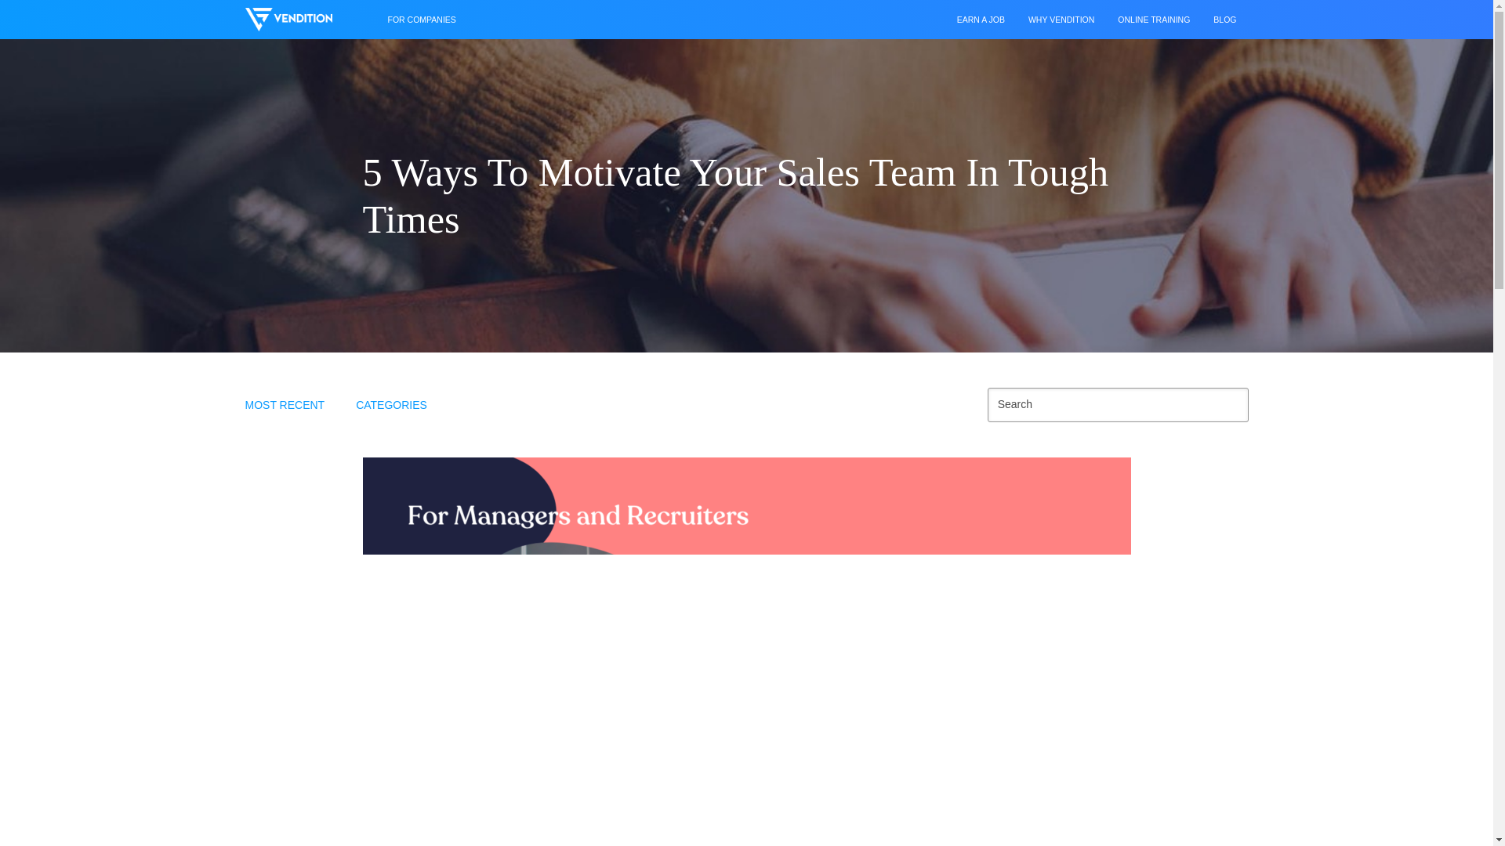  I want to click on CATEGORIES, so click(392, 404).